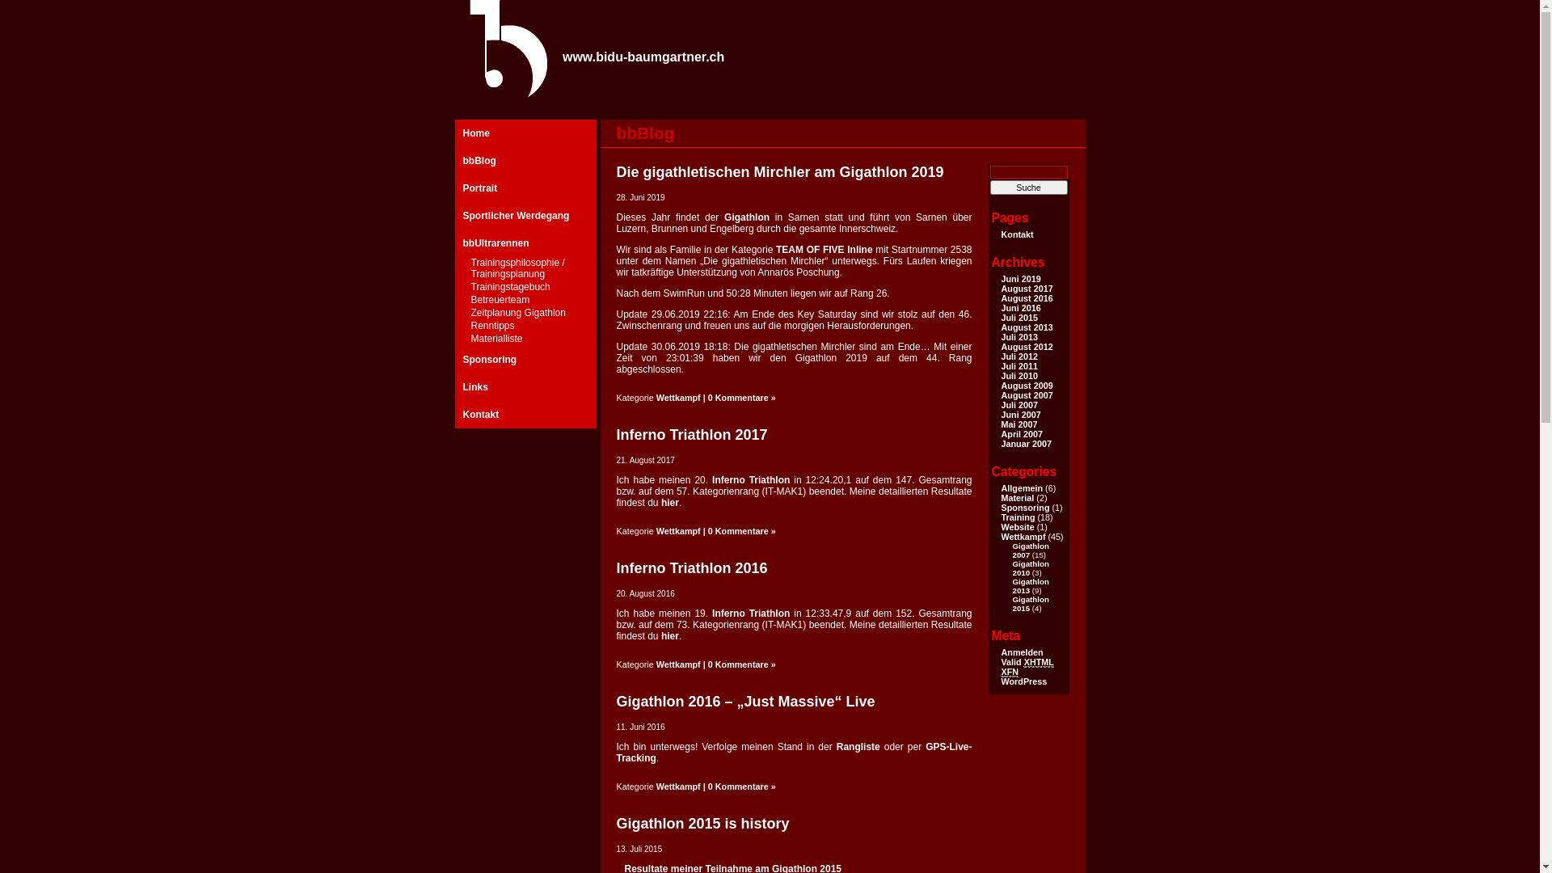 This screenshot has height=873, width=1552. Describe the element at coordinates (1022, 488) in the screenshot. I see `Allgemein` at that location.